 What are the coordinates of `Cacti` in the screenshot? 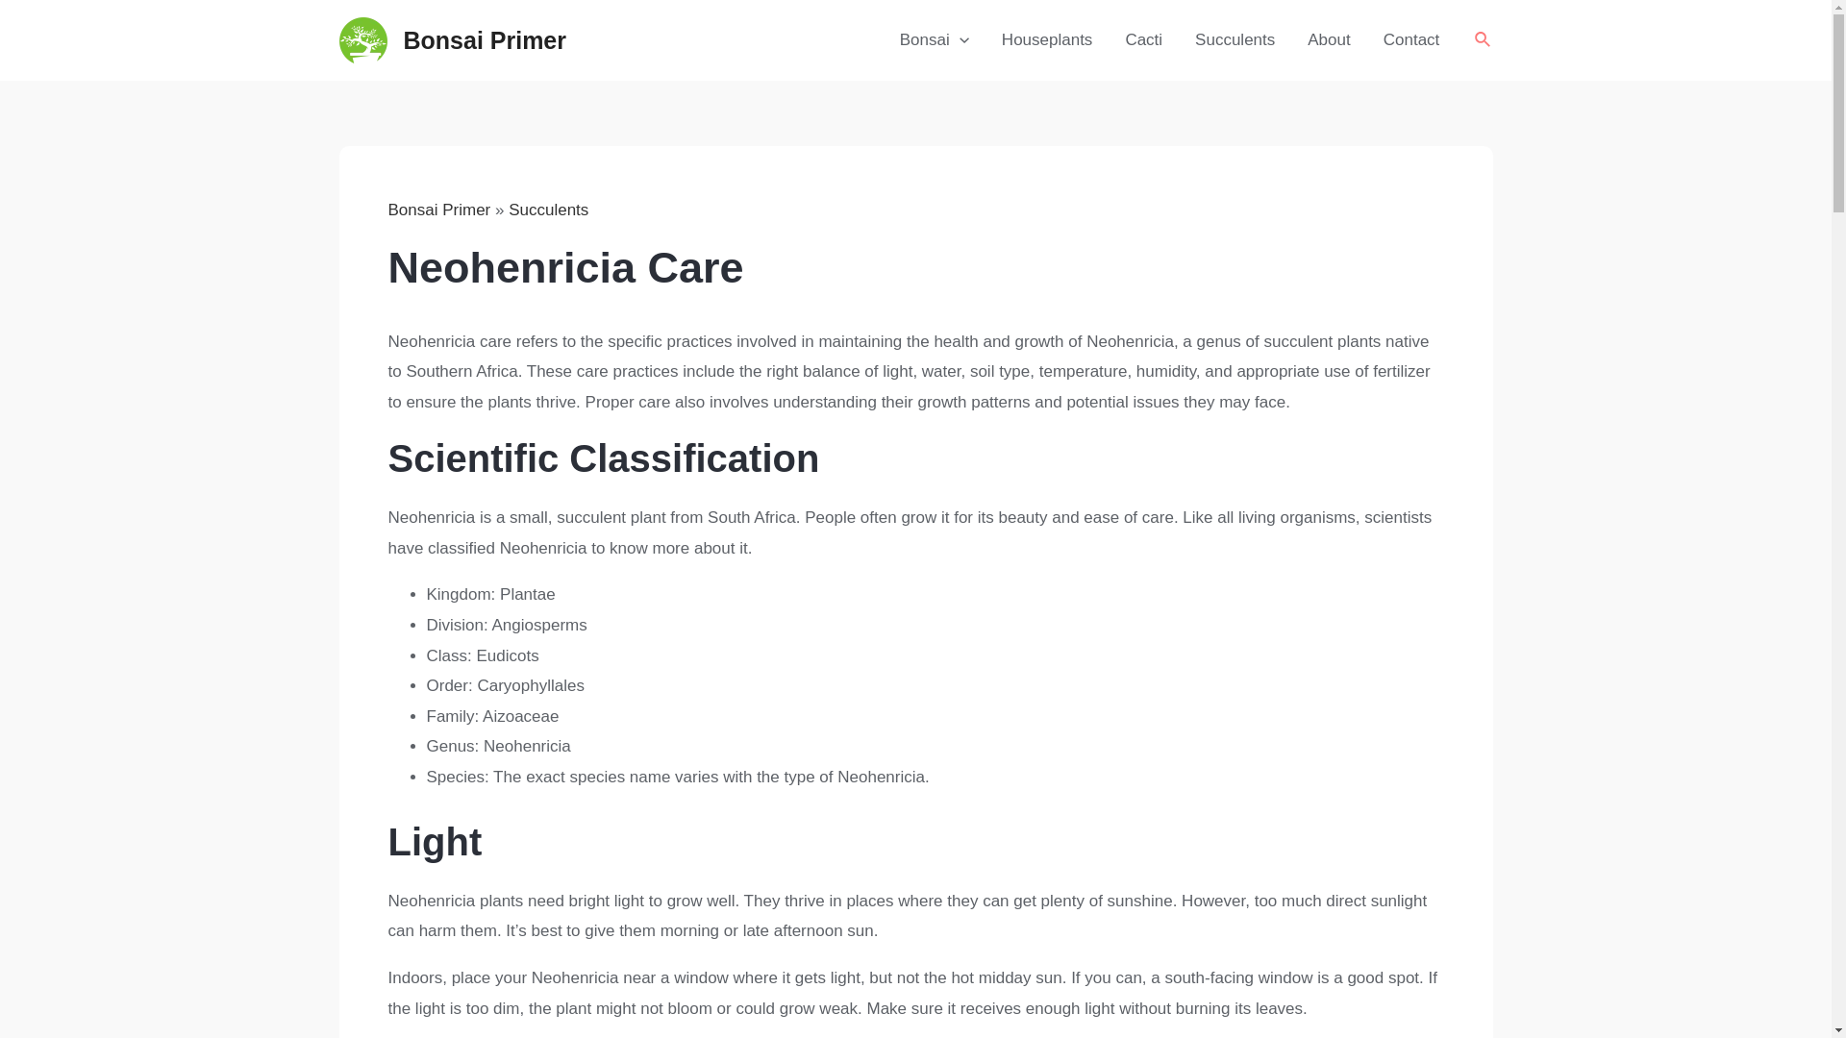 It's located at (1144, 40).